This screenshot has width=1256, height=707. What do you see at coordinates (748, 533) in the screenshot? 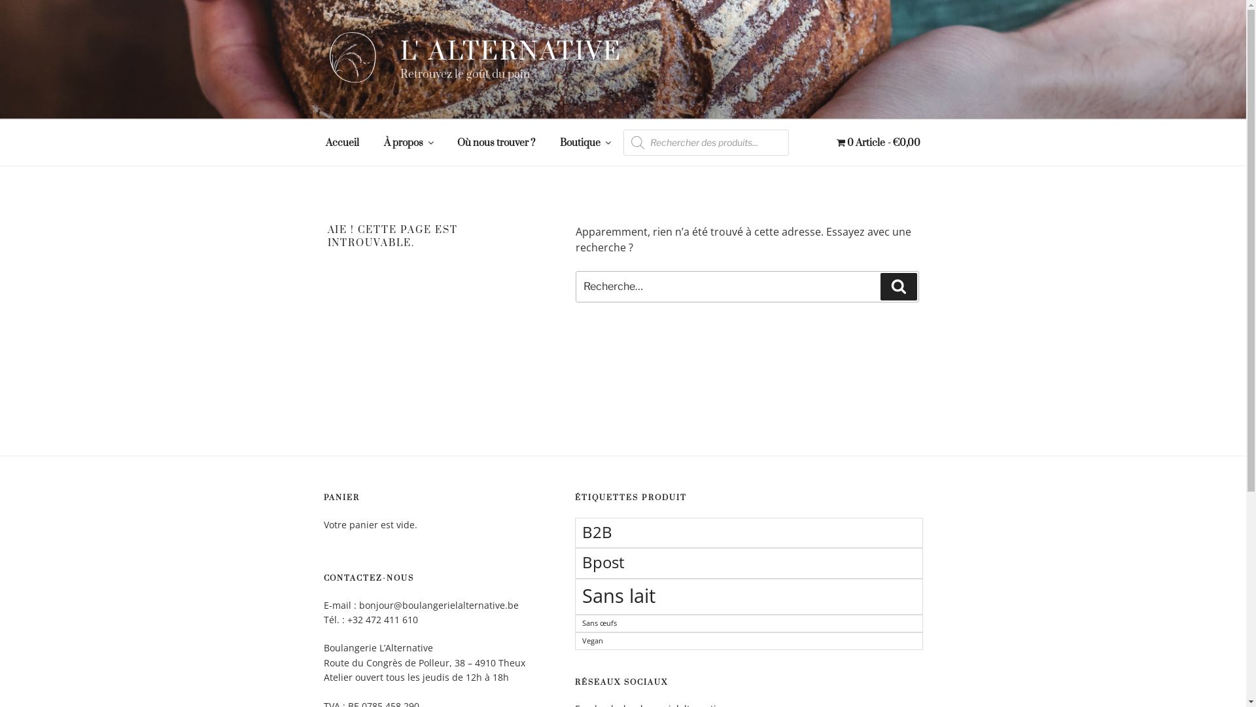
I see `B2B` at bounding box center [748, 533].